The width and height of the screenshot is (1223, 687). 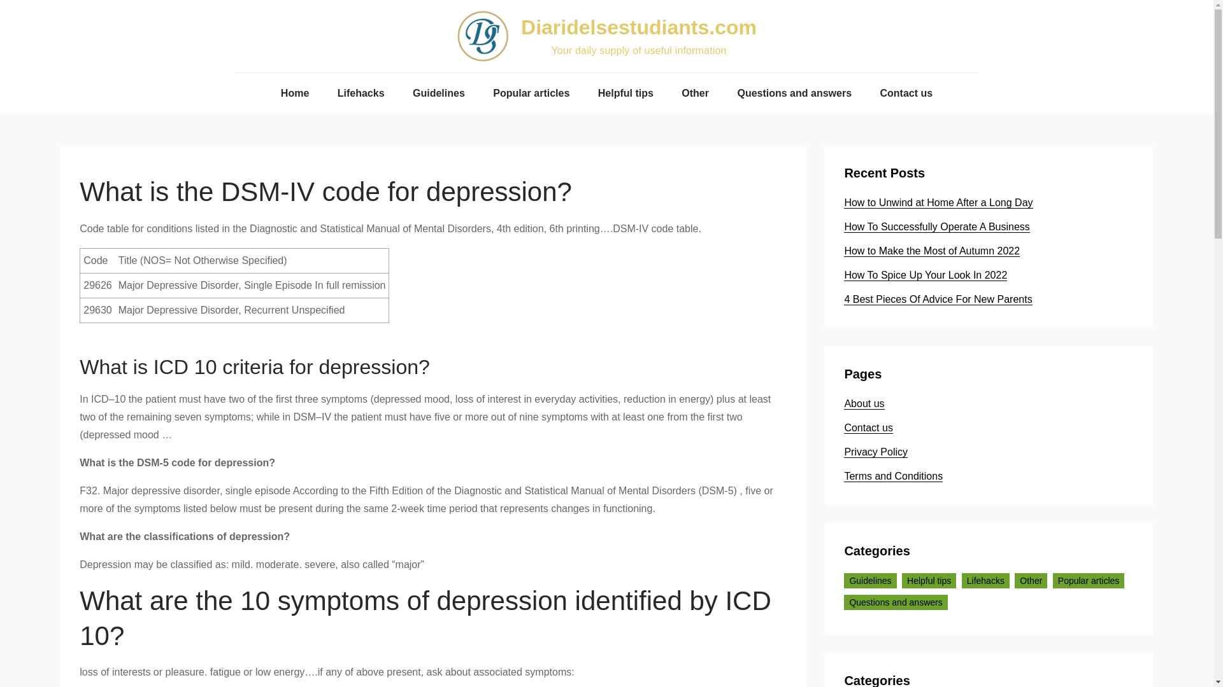 I want to click on Home, so click(x=294, y=93).